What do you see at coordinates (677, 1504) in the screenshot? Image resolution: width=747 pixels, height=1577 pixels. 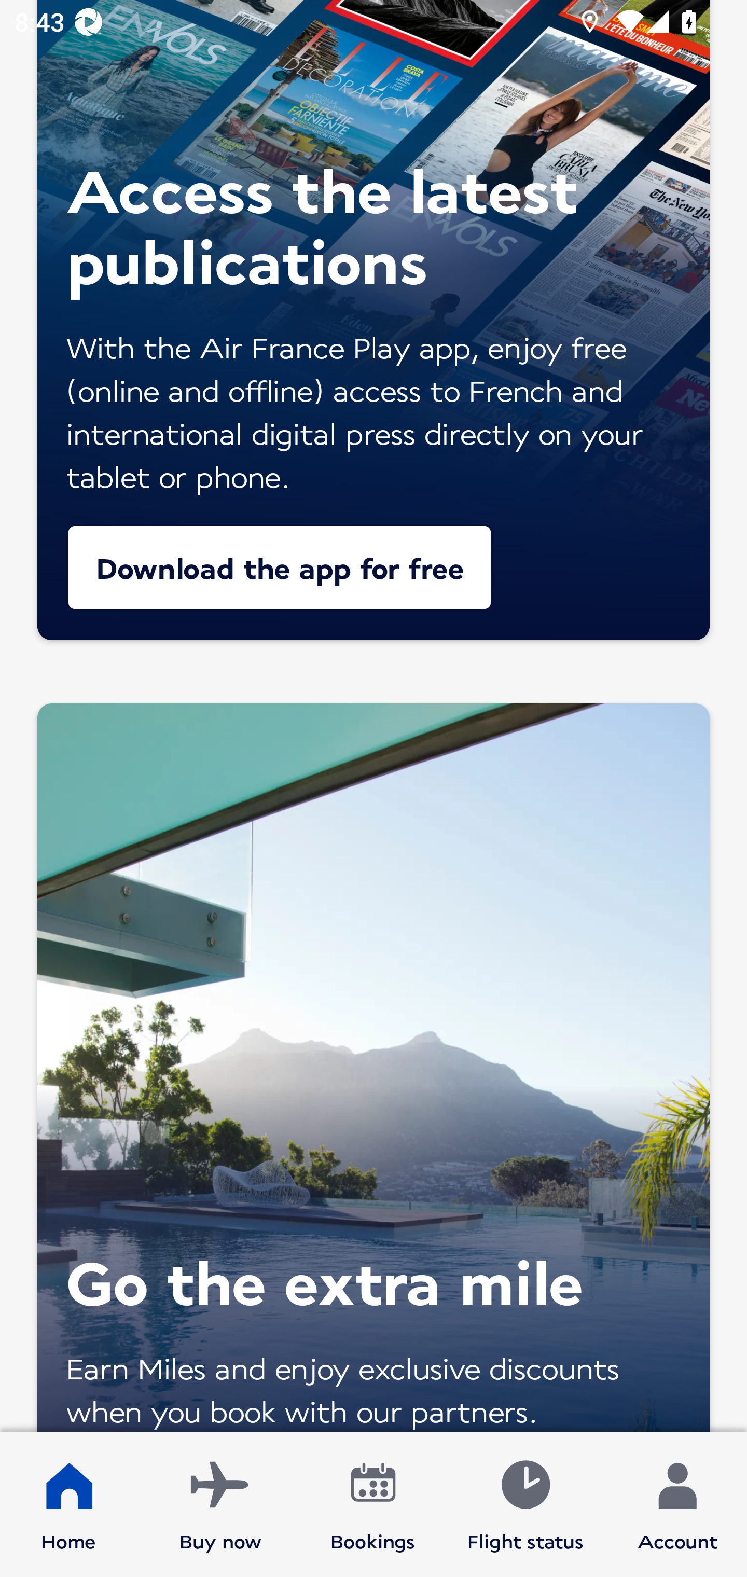 I see `Account` at bounding box center [677, 1504].